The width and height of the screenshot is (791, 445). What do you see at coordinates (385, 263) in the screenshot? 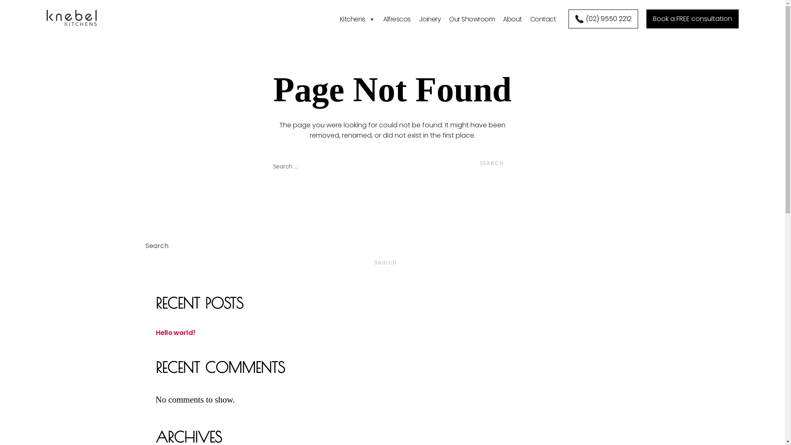
I see `Search` at bounding box center [385, 263].